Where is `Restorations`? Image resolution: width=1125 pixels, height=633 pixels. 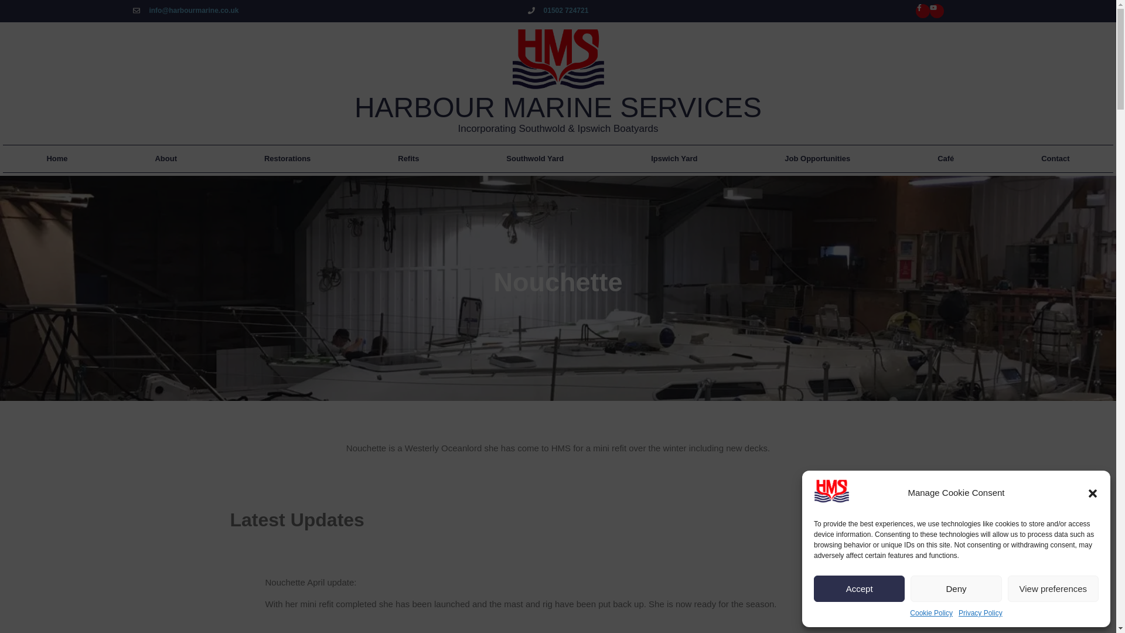 Restorations is located at coordinates (287, 158).